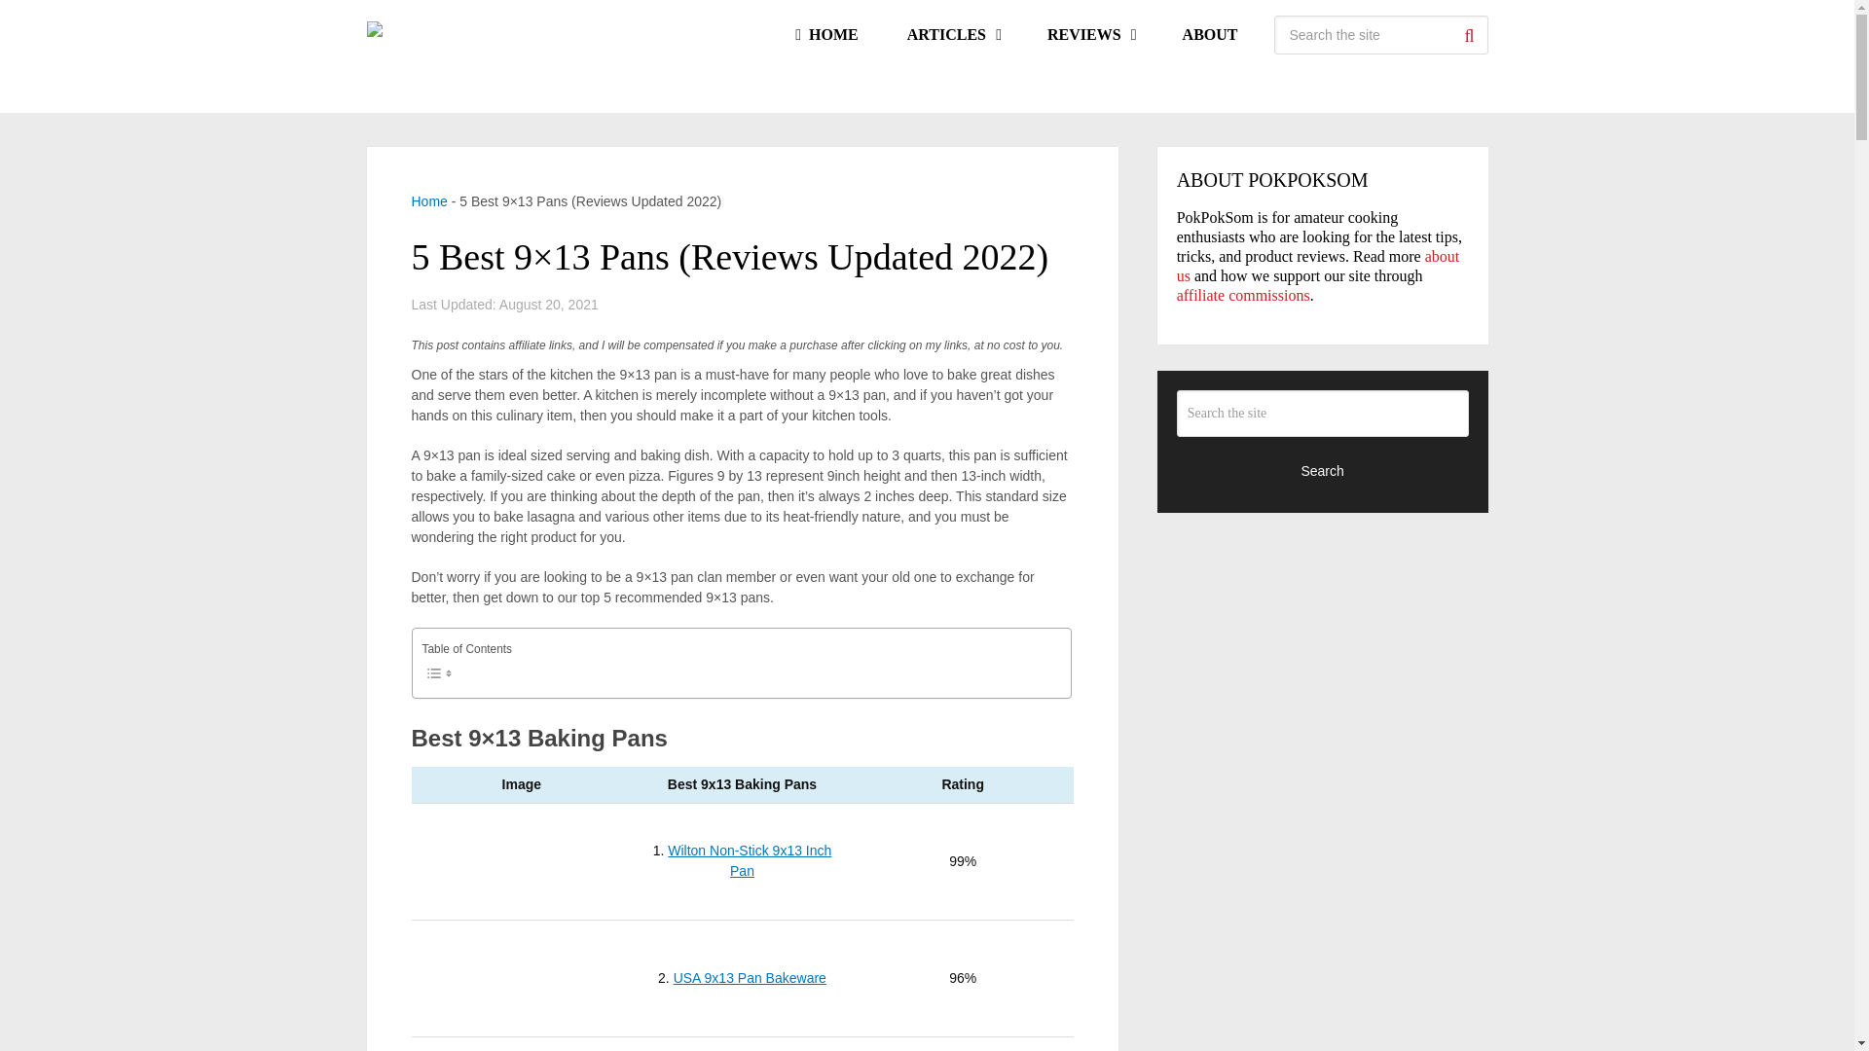  What do you see at coordinates (825, 35) in the screenshot?
I see `HOME` at bounding box center [825, 35].